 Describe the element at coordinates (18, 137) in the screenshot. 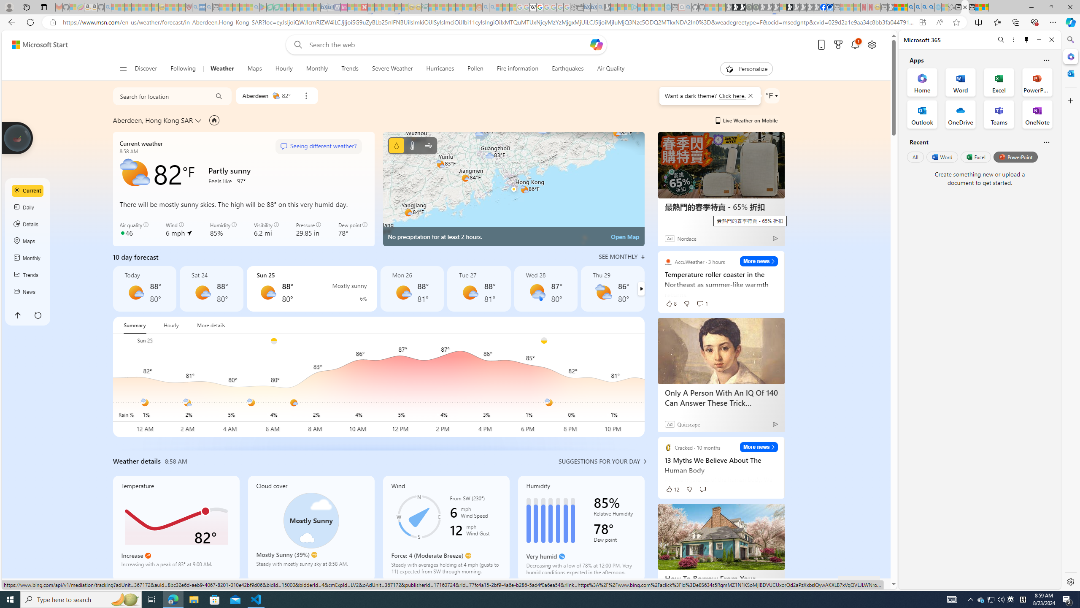

I see `Join us in planting real trees to help our planet!` at that location.